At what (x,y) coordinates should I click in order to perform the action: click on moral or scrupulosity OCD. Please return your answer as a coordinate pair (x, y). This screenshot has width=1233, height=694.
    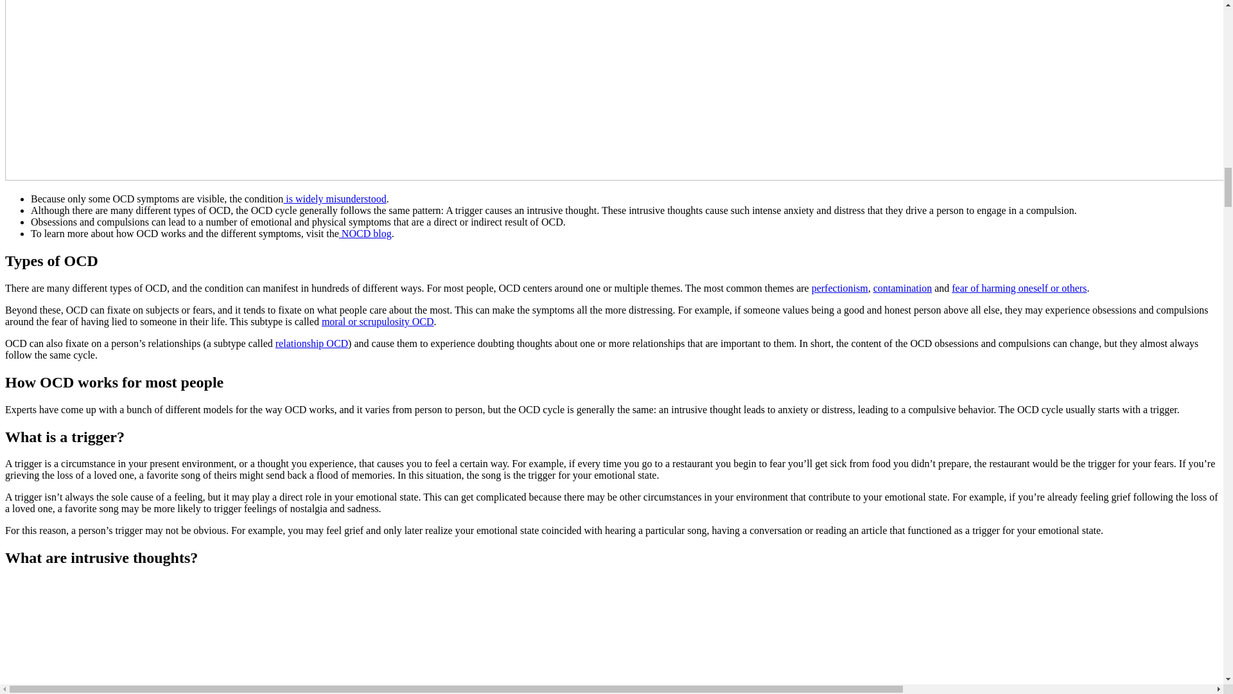
    Looking at the image, I should click on (378, 321).